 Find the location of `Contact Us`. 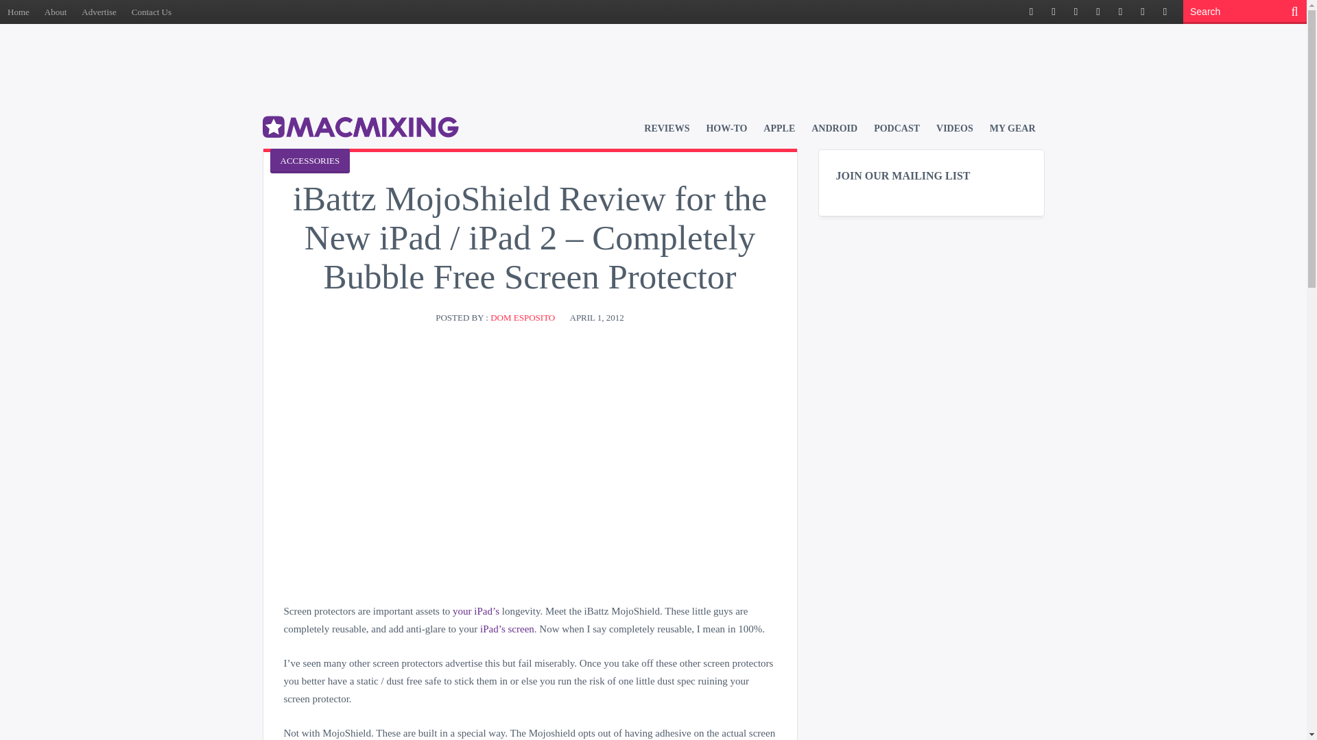

Contact Us is located at coordinates (151, 12).